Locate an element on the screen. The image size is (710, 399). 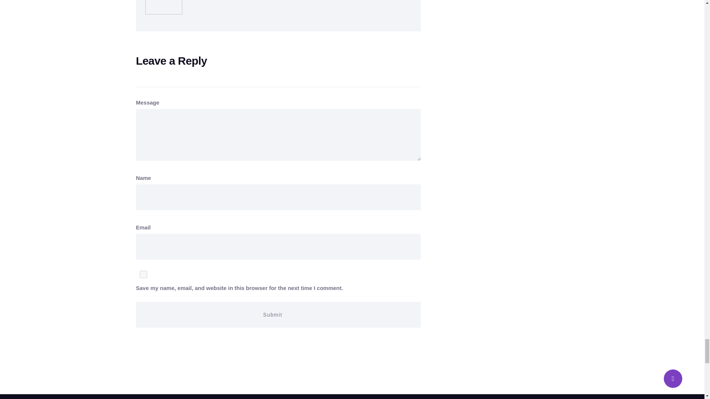
yes is located at coordinates (143, 274).